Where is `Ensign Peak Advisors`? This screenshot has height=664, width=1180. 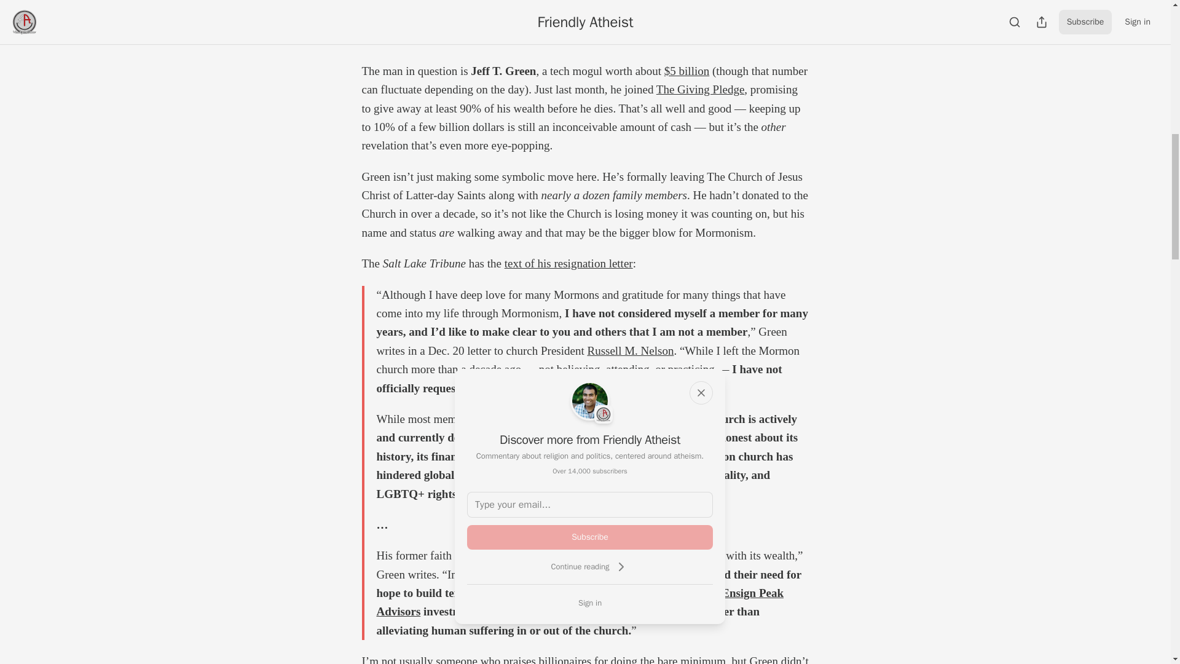
Ensign Peak Advisors is located at coordinates (580, 602).